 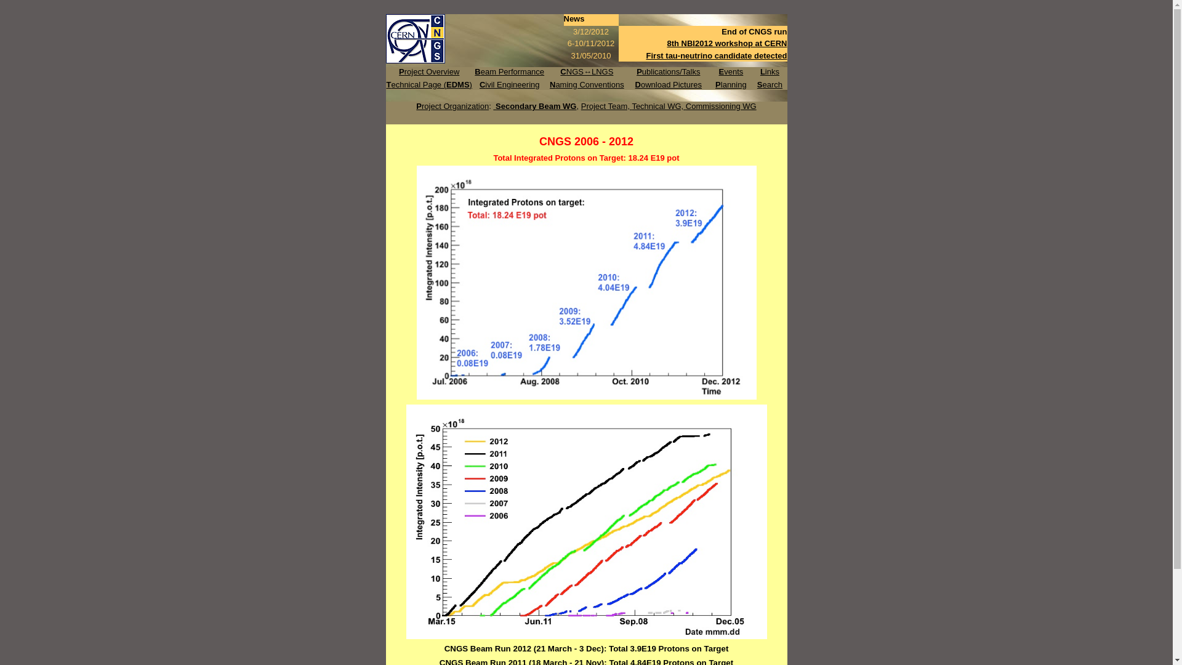 I want to click on Project Organizati, so click(x=448, y=106).